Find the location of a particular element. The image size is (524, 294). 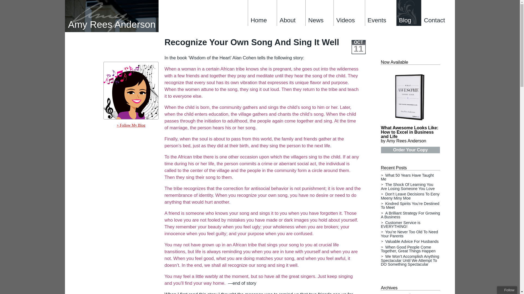

About is located at coordinates (291, 13).